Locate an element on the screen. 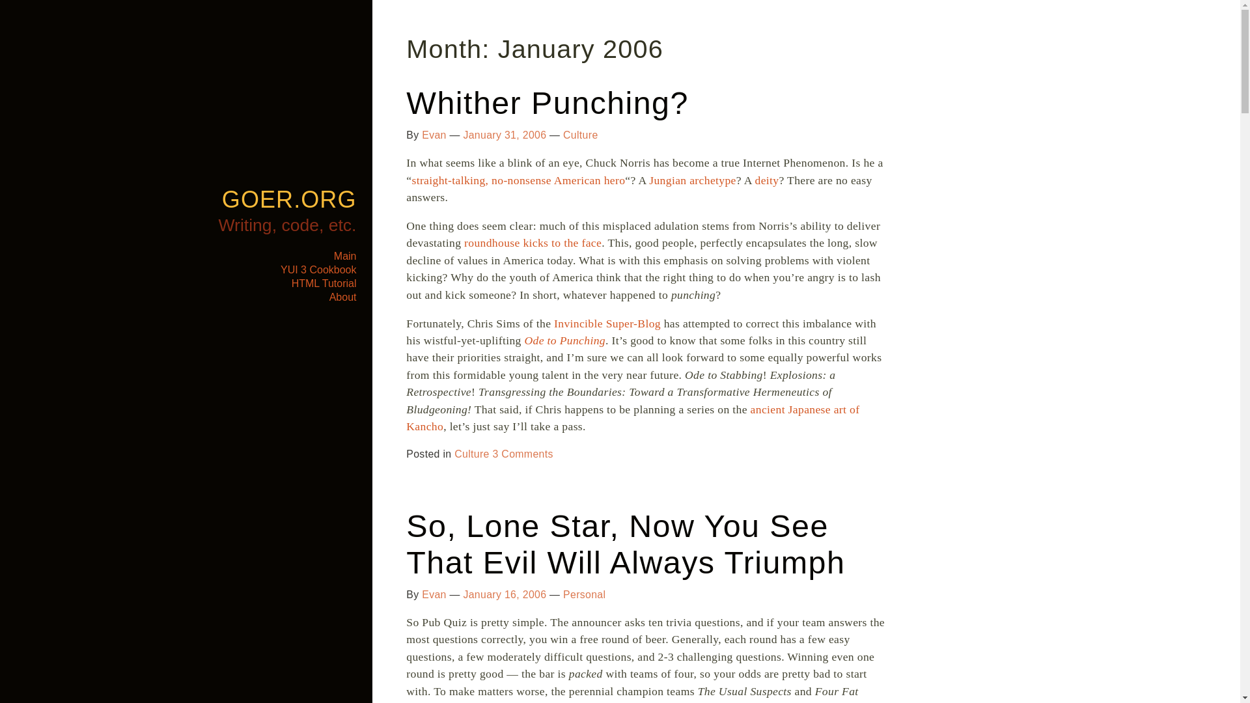 This screenshot has height=703, width=1250. January 16, 2006 is located at coordinates (504, 595).